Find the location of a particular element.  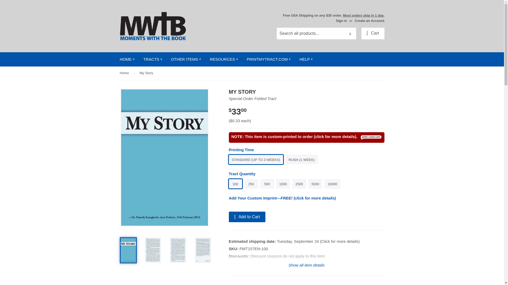

TRACTS is located at coordinates (152, 59).